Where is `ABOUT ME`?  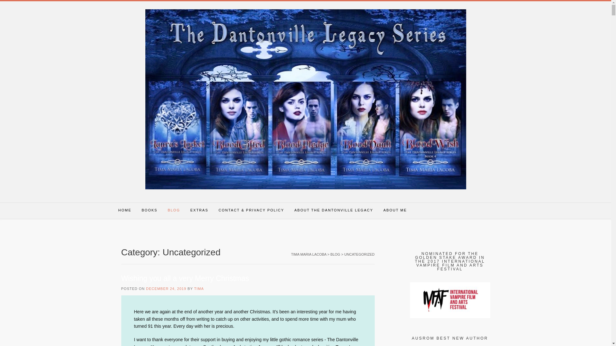 ABOUT ME is located at coordinates (395, 210).